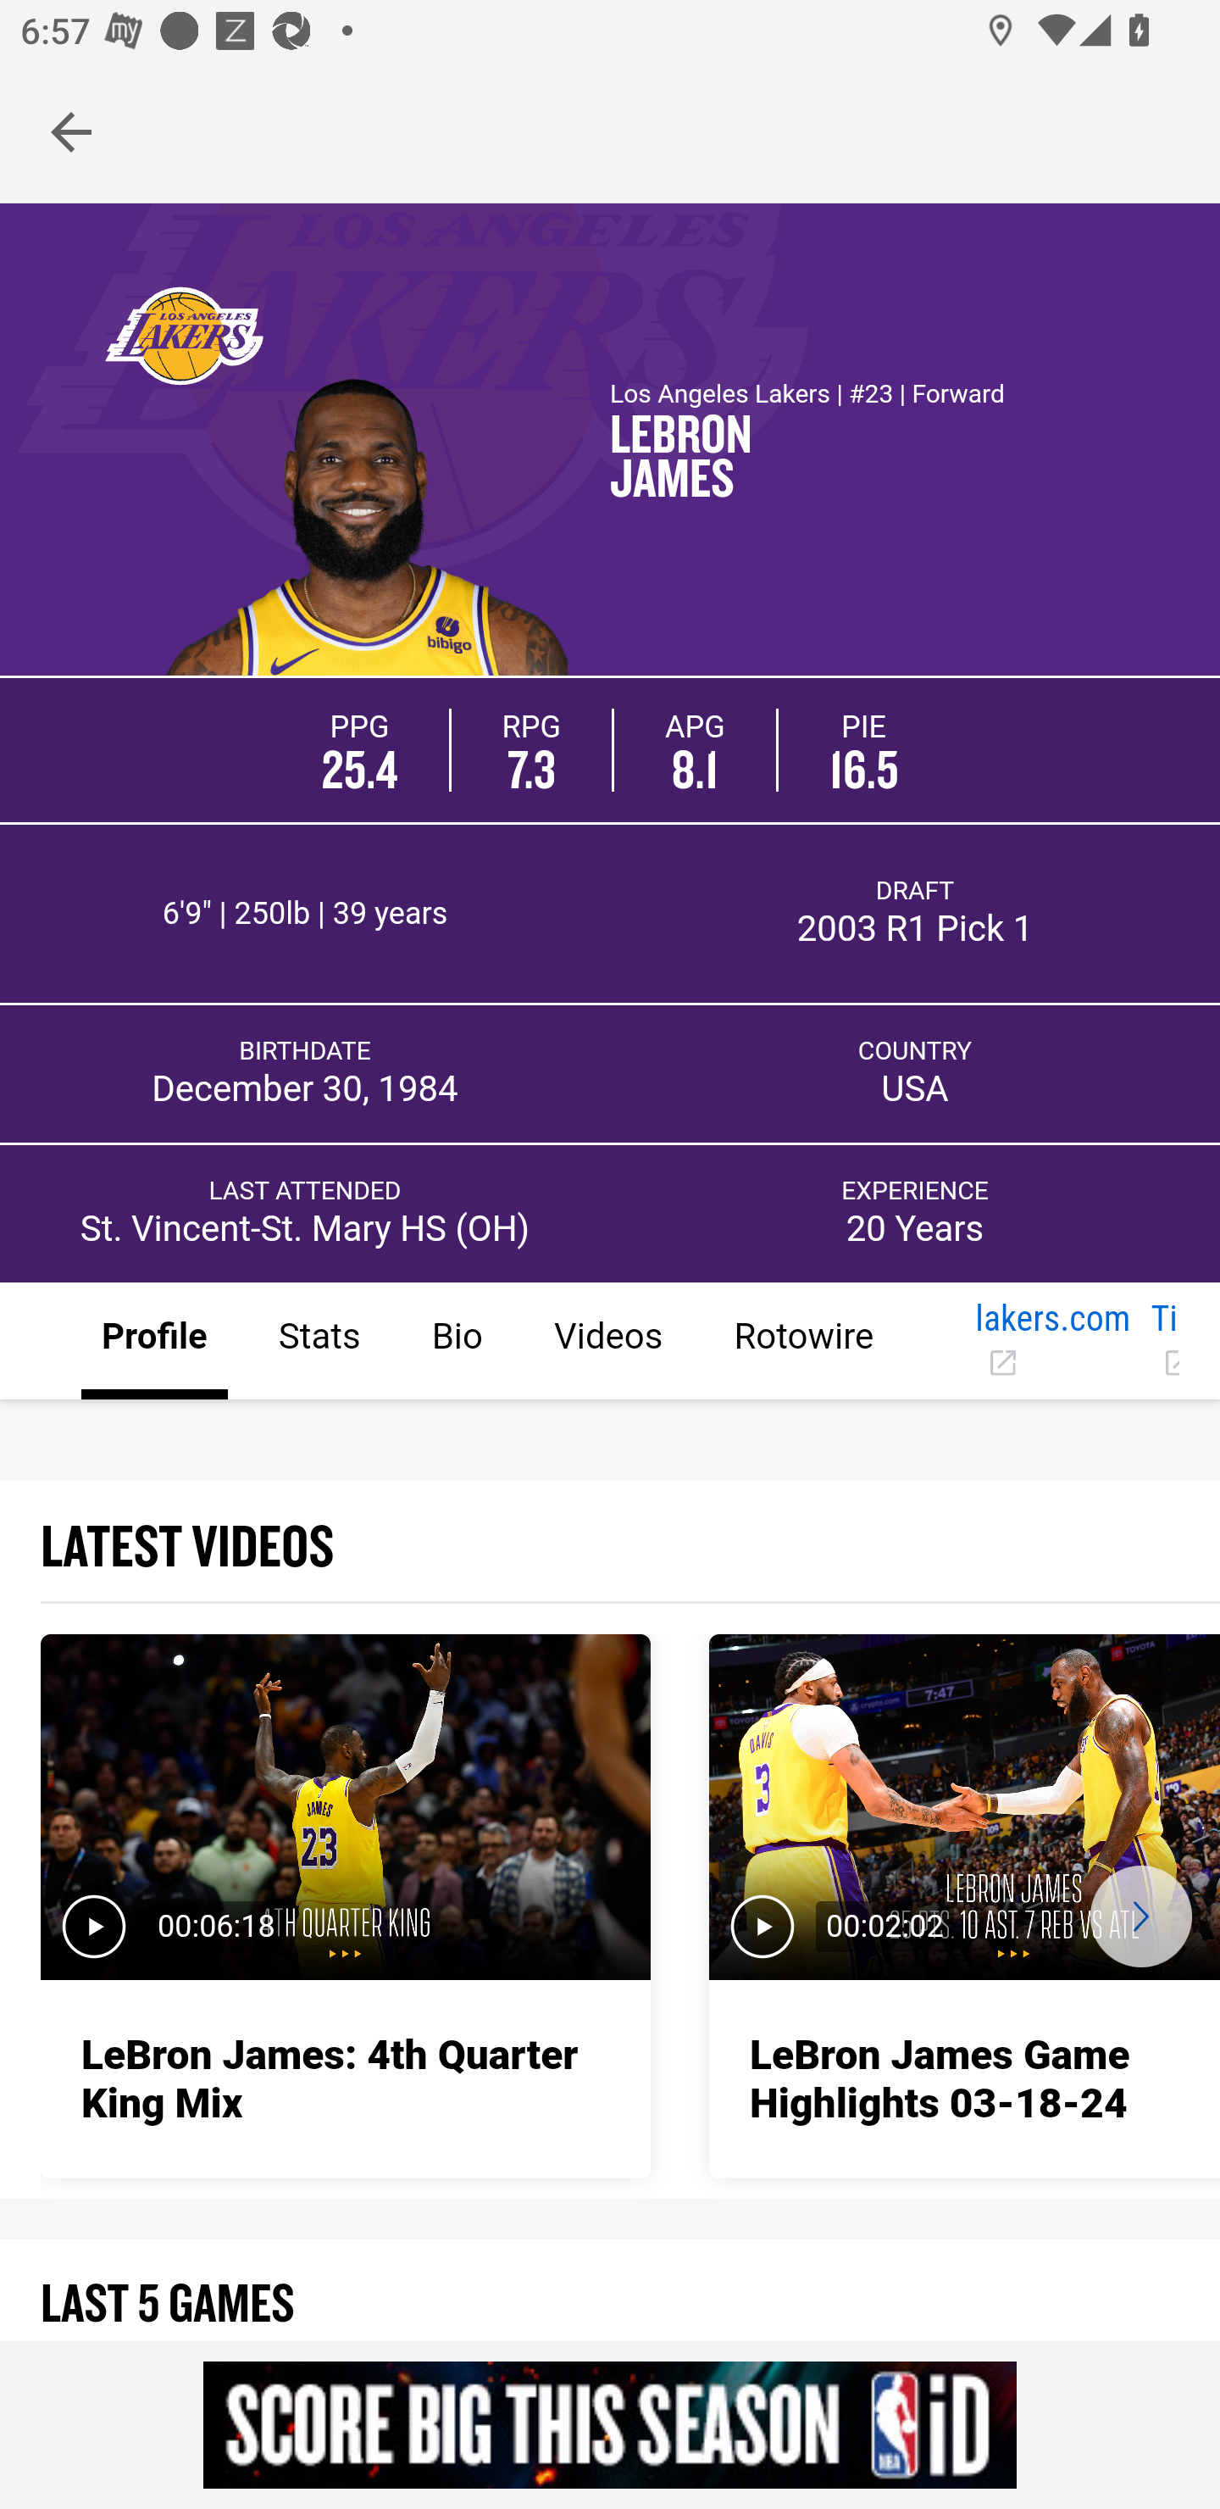  I want to click on Stats, so click(319, 1342).